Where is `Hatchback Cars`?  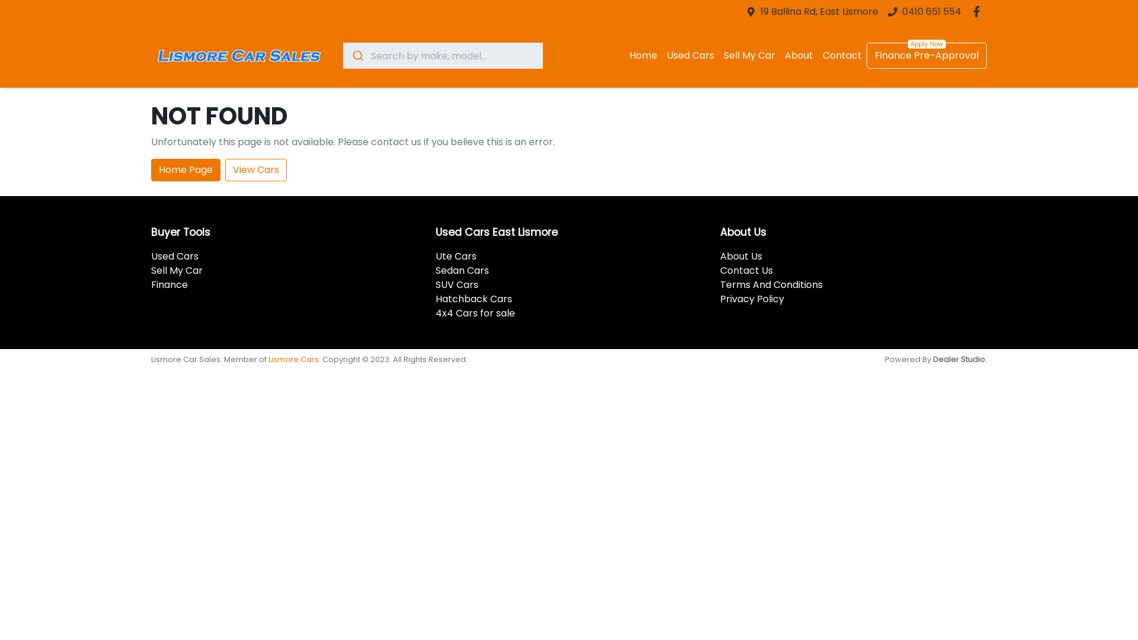 Hatchback Cars is located at coordinates (474, 299).